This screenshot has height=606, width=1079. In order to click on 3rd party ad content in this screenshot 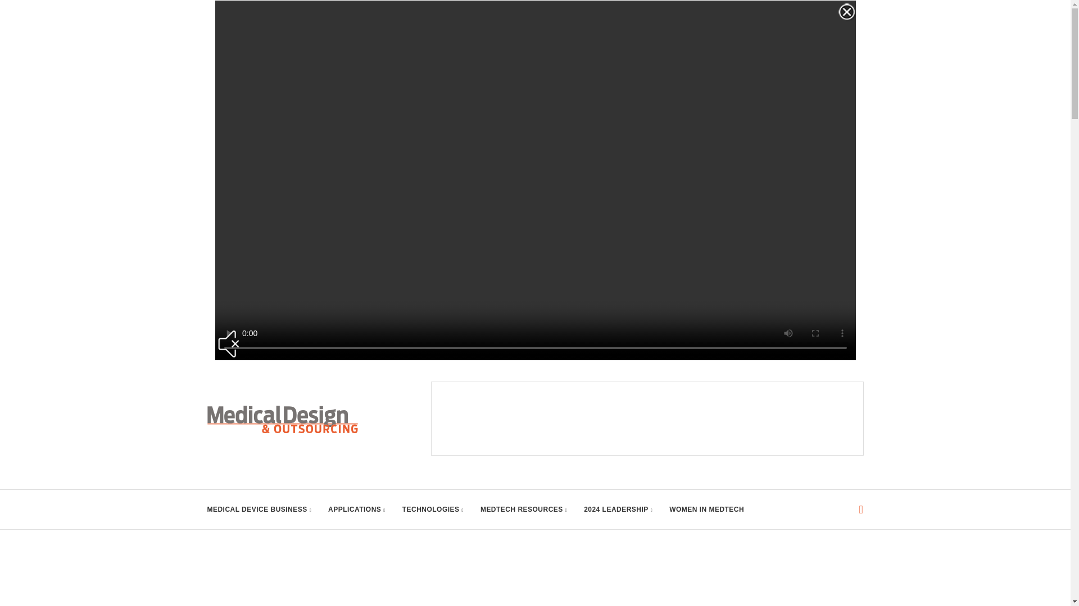, I will do `click(647, 418)`.